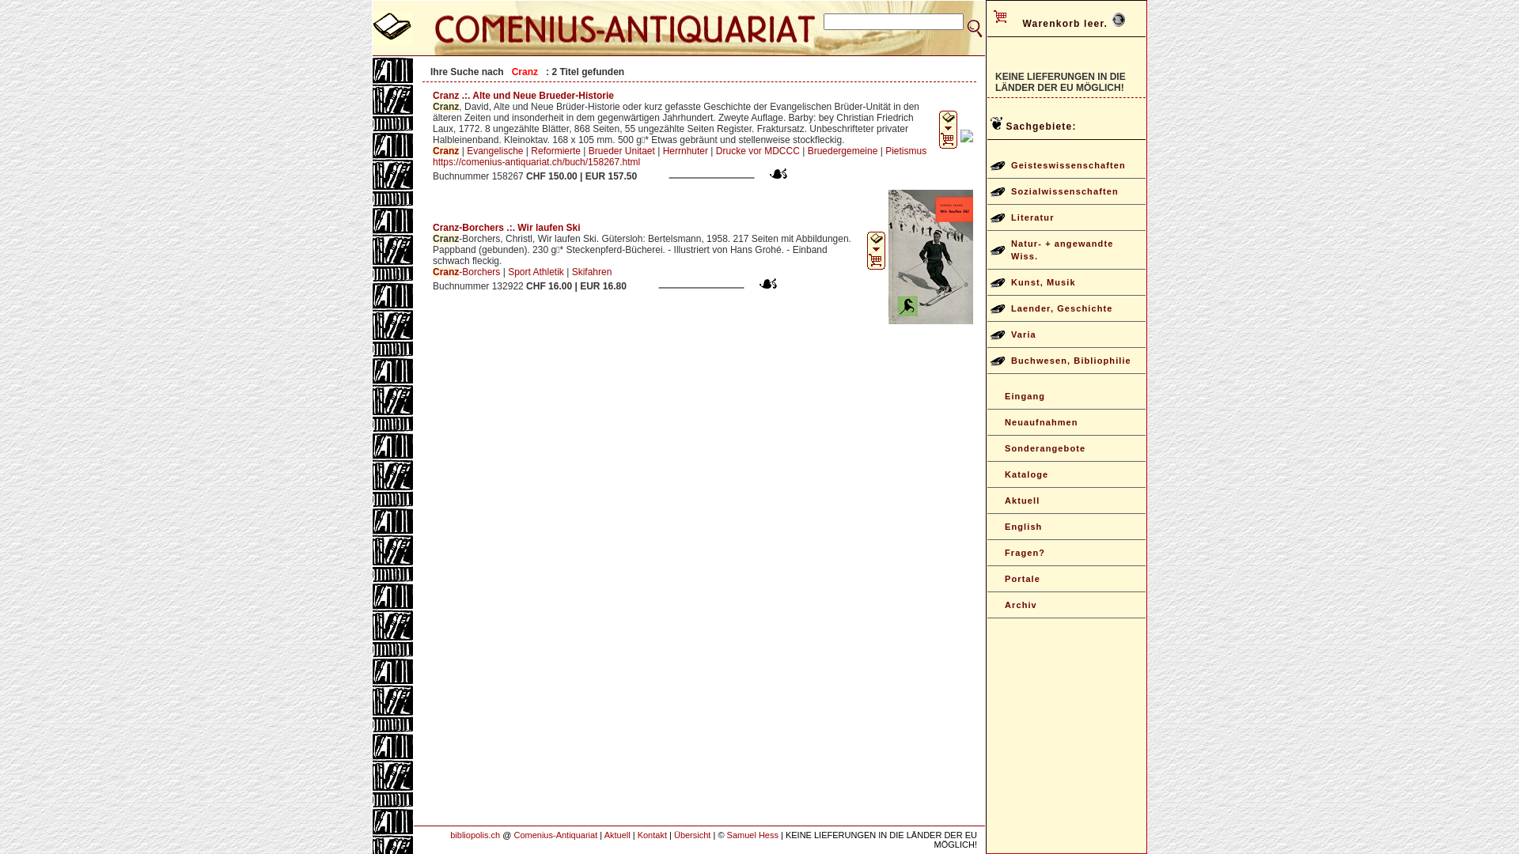  What do you see at coordinates (475, 835) in the screenshot?
I see `bibliopolis.ch` at bounding box center [475, 835].